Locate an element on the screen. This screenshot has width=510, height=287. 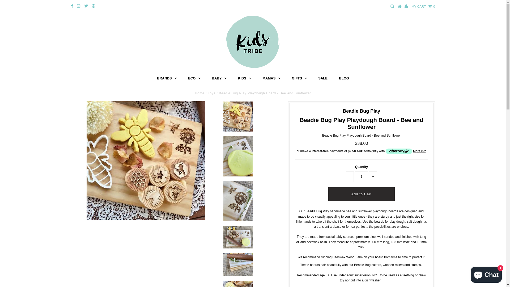
Add to Cart is located at coordinates (362, 194).